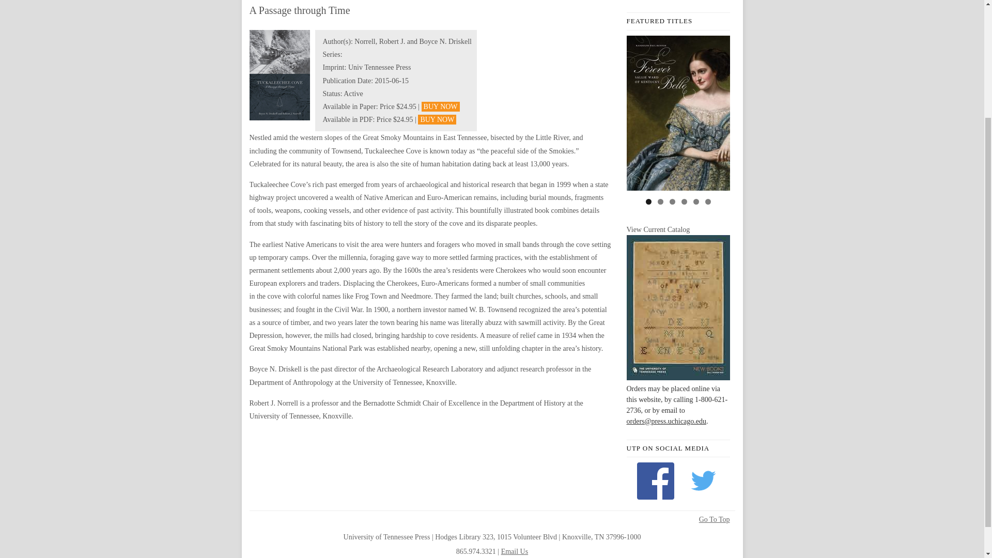 The height and width of the screenshot is (558, 992). I want to click on 4, so click(683, 202).